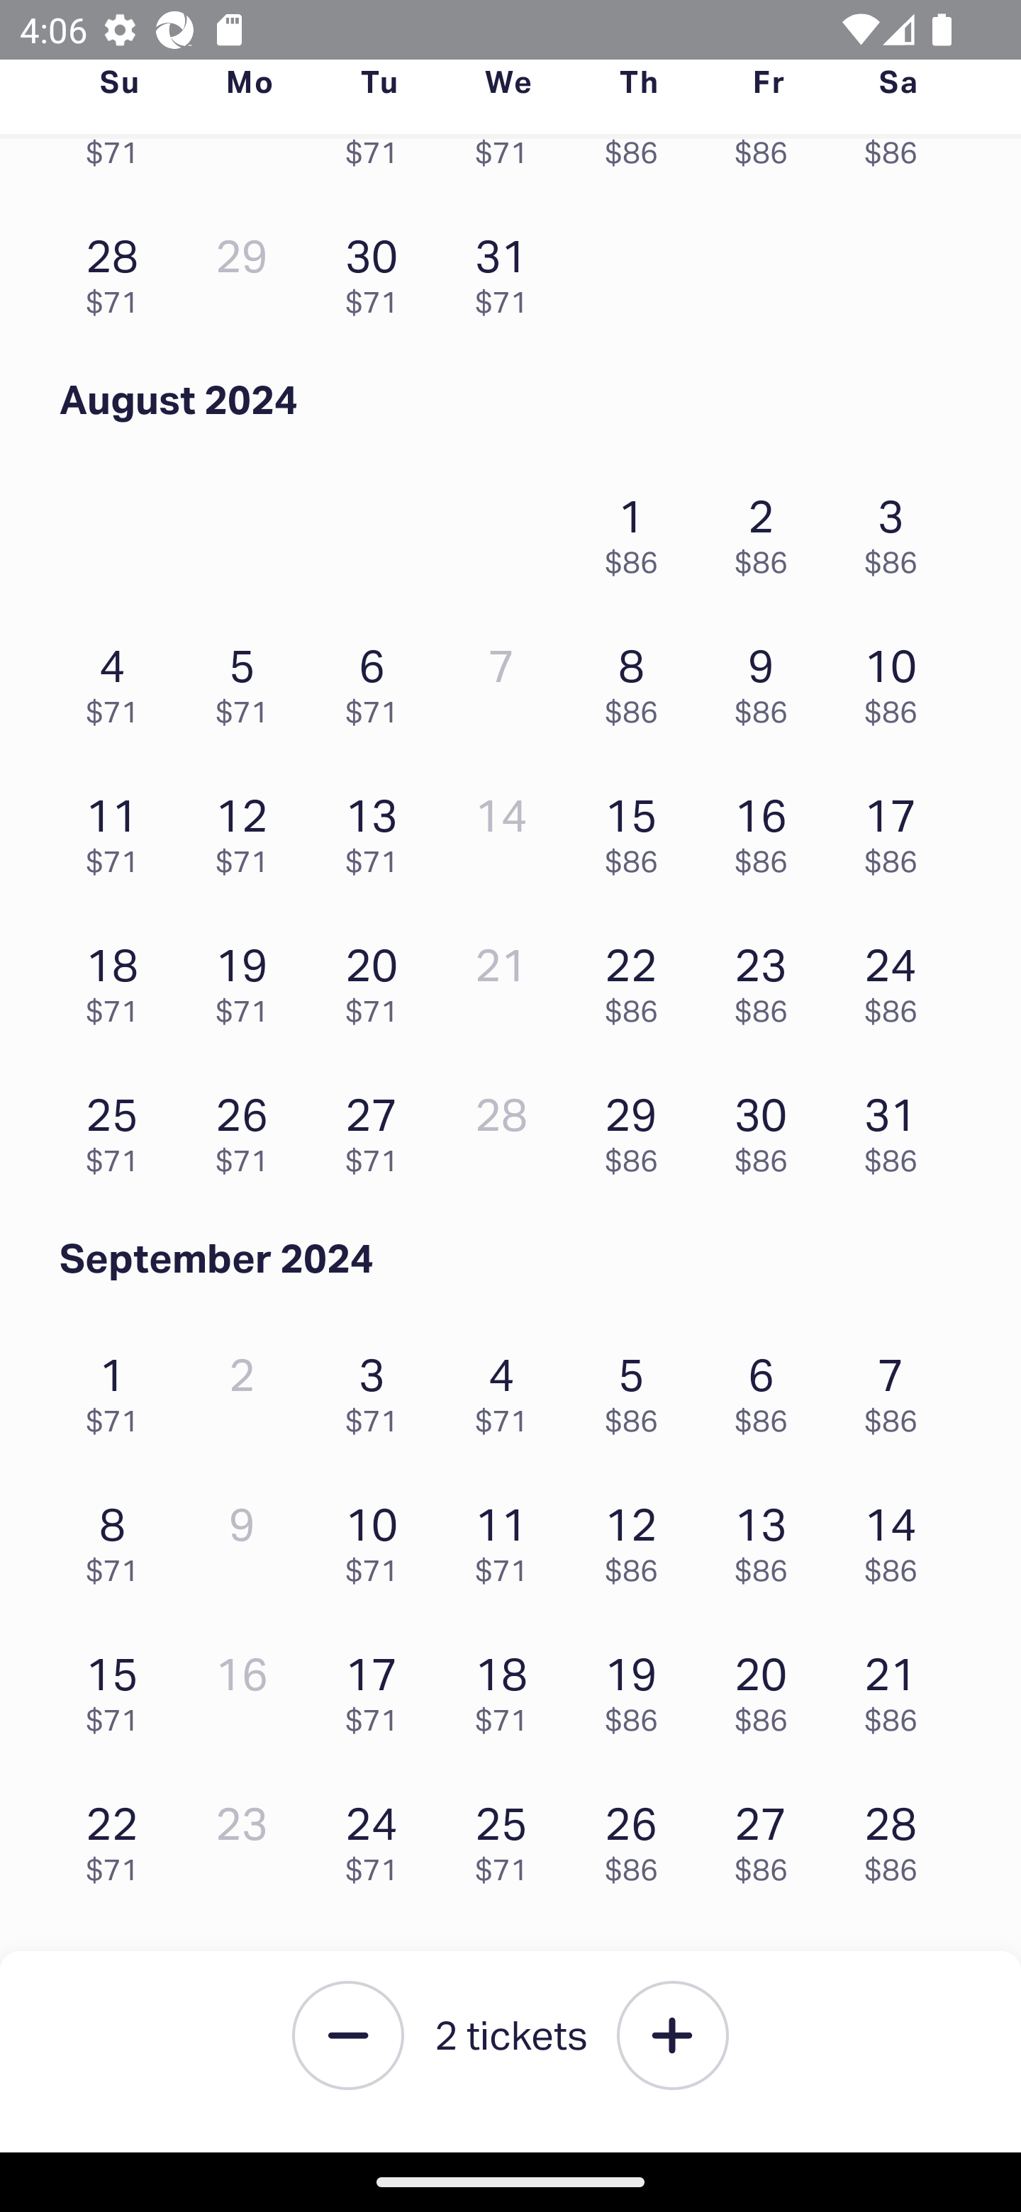 This screenshot has height=2212, width=1021. What do you see at coordinates (638, 828) in the screenshot?
I see `15 $86` at bounding box center [638, 828].